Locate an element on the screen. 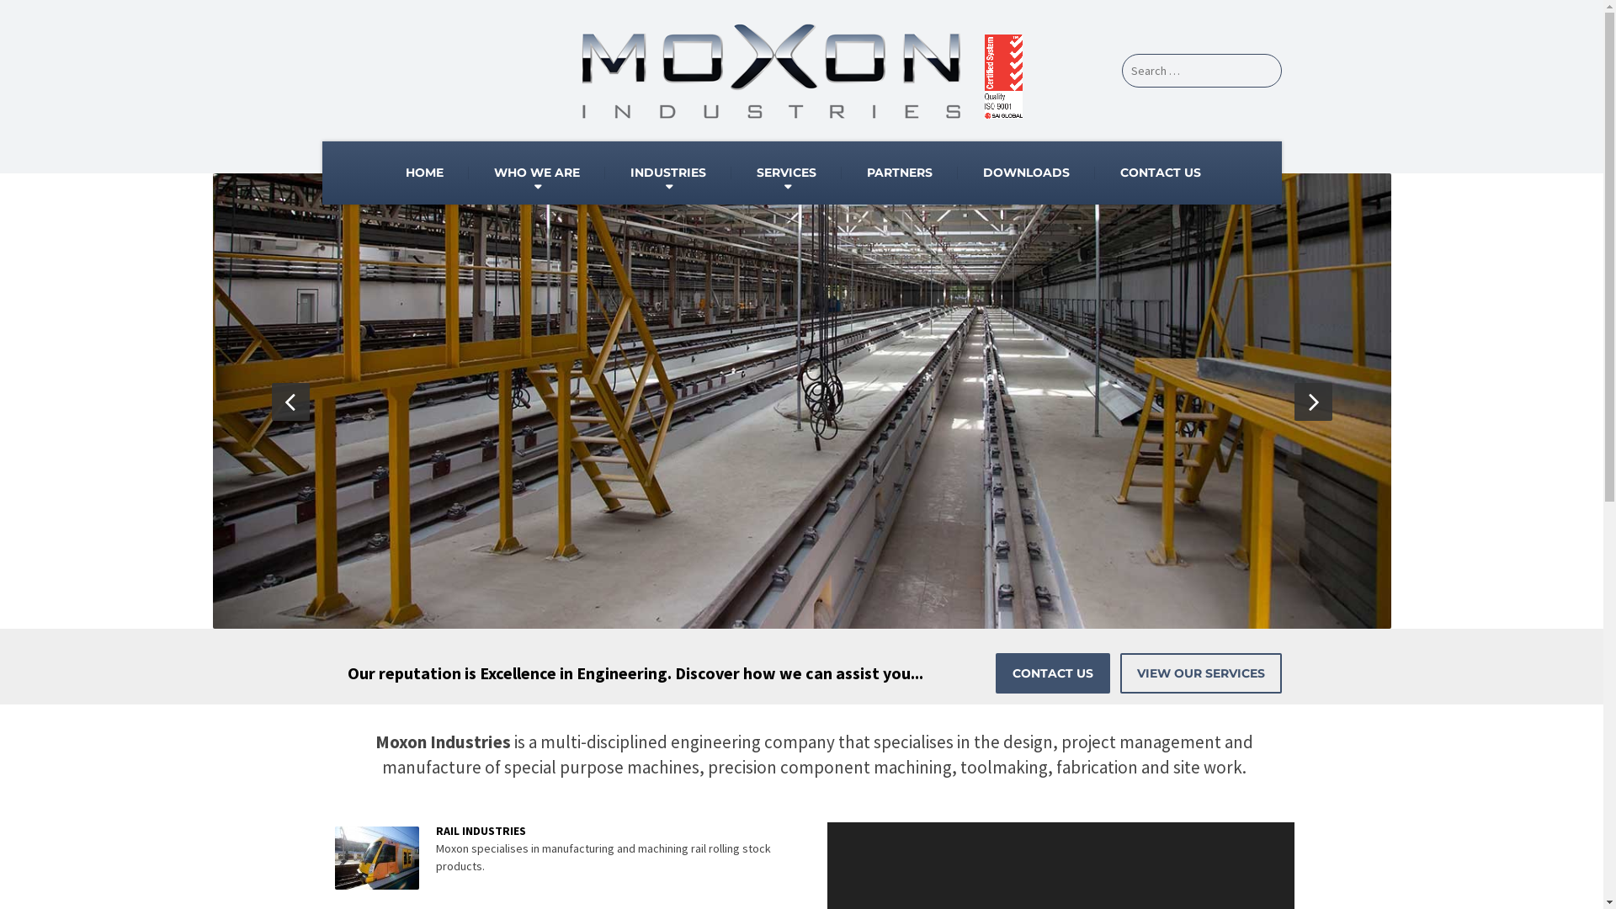 The height and width of the screenshot is (909, 1616). Search is located at coordinates (5, 17).